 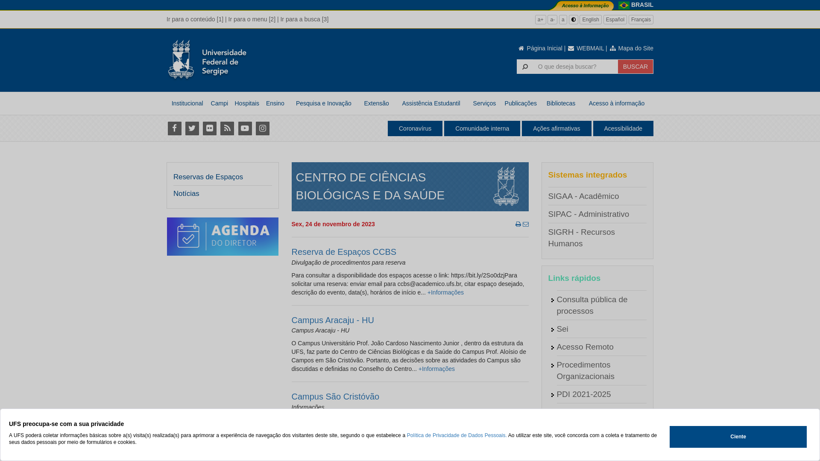 I want to click on Ensino, so click(x=275, y=103).